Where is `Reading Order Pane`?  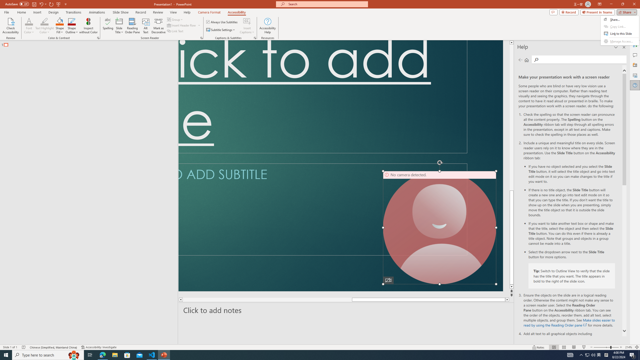 Reading Order Pane is located at coordinates (133, 26).